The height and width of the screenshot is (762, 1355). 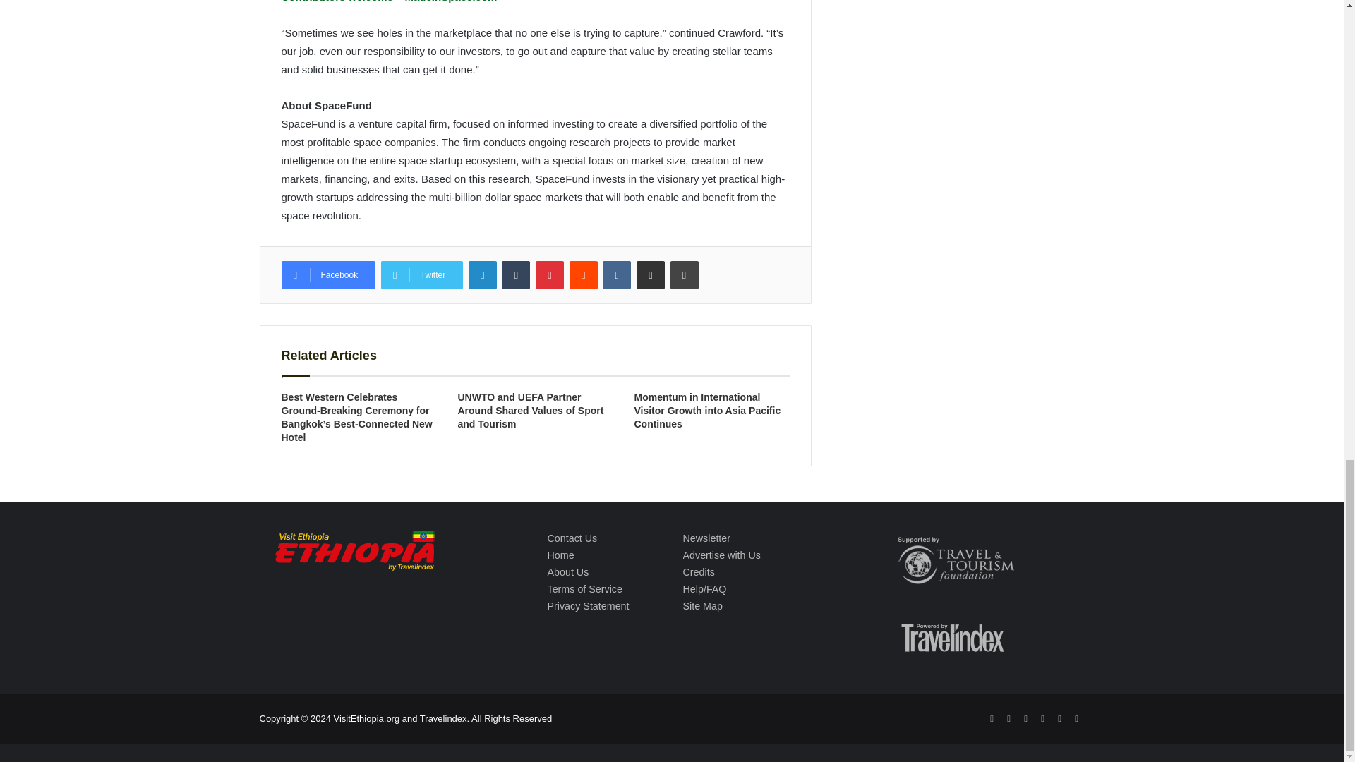 What do you see at coordinates (617, 275) in the screenshot?
I see `VKontakte` at bounding box center [617, 275].